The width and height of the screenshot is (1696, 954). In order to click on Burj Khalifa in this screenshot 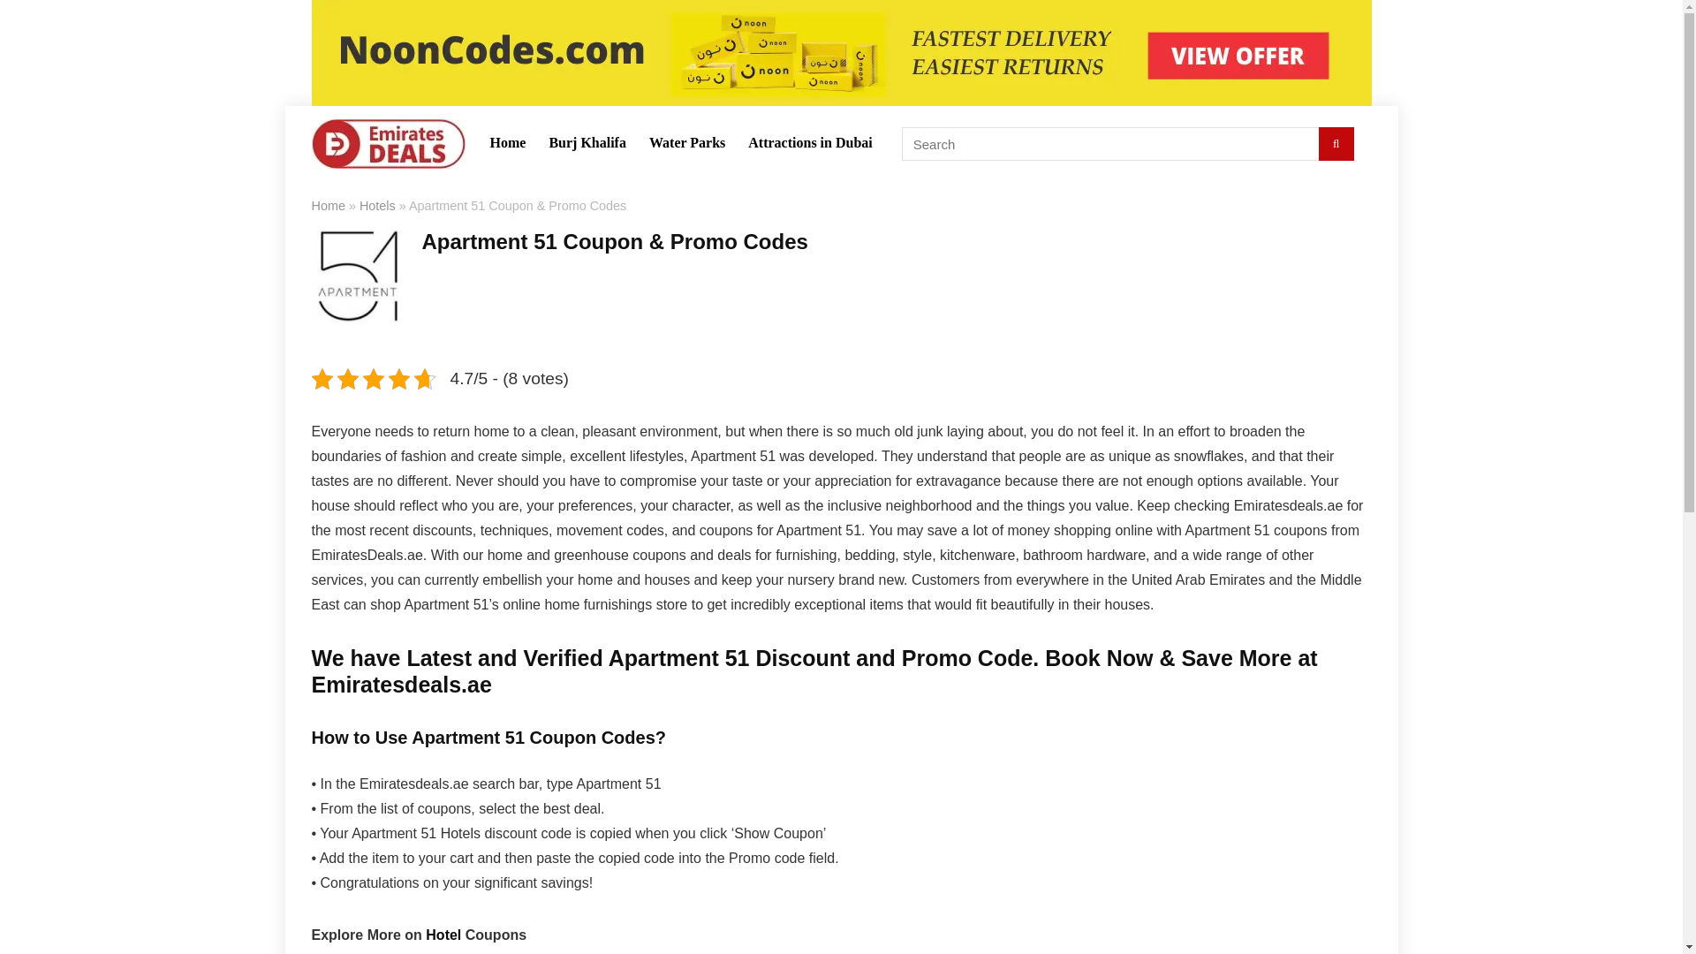, I will do `click(587, 143)`.